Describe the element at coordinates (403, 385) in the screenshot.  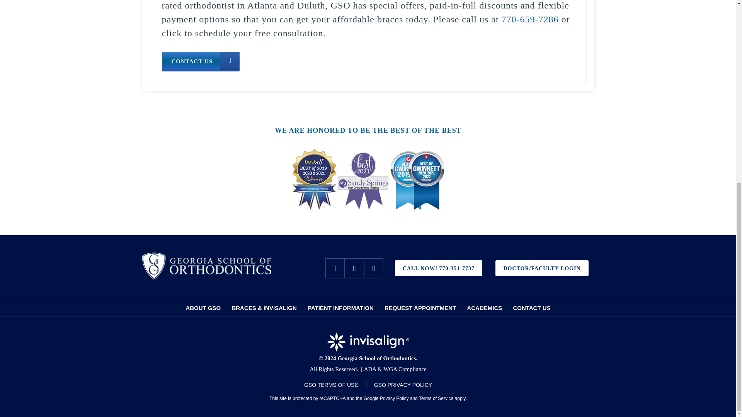
I see `Privacy Policy for GSO` at that location.